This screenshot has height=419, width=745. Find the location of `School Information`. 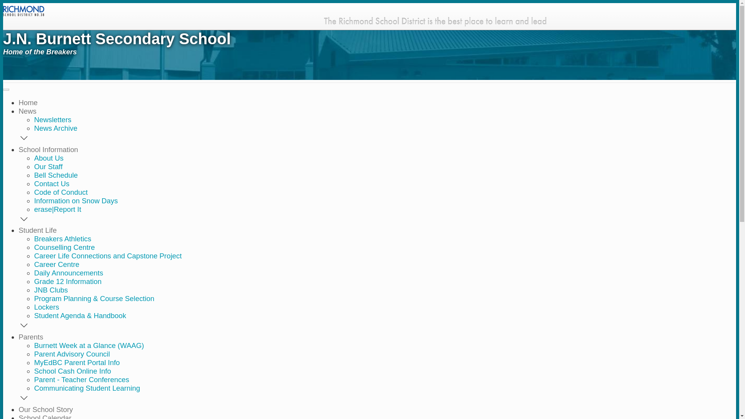

School Information is located at coordinates (48, 150).